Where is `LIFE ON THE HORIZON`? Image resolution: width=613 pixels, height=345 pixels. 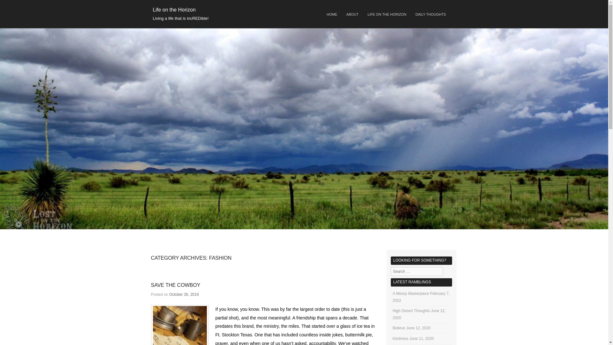
LIFE ON THE HORIZON is located at coordinates (387, 15).